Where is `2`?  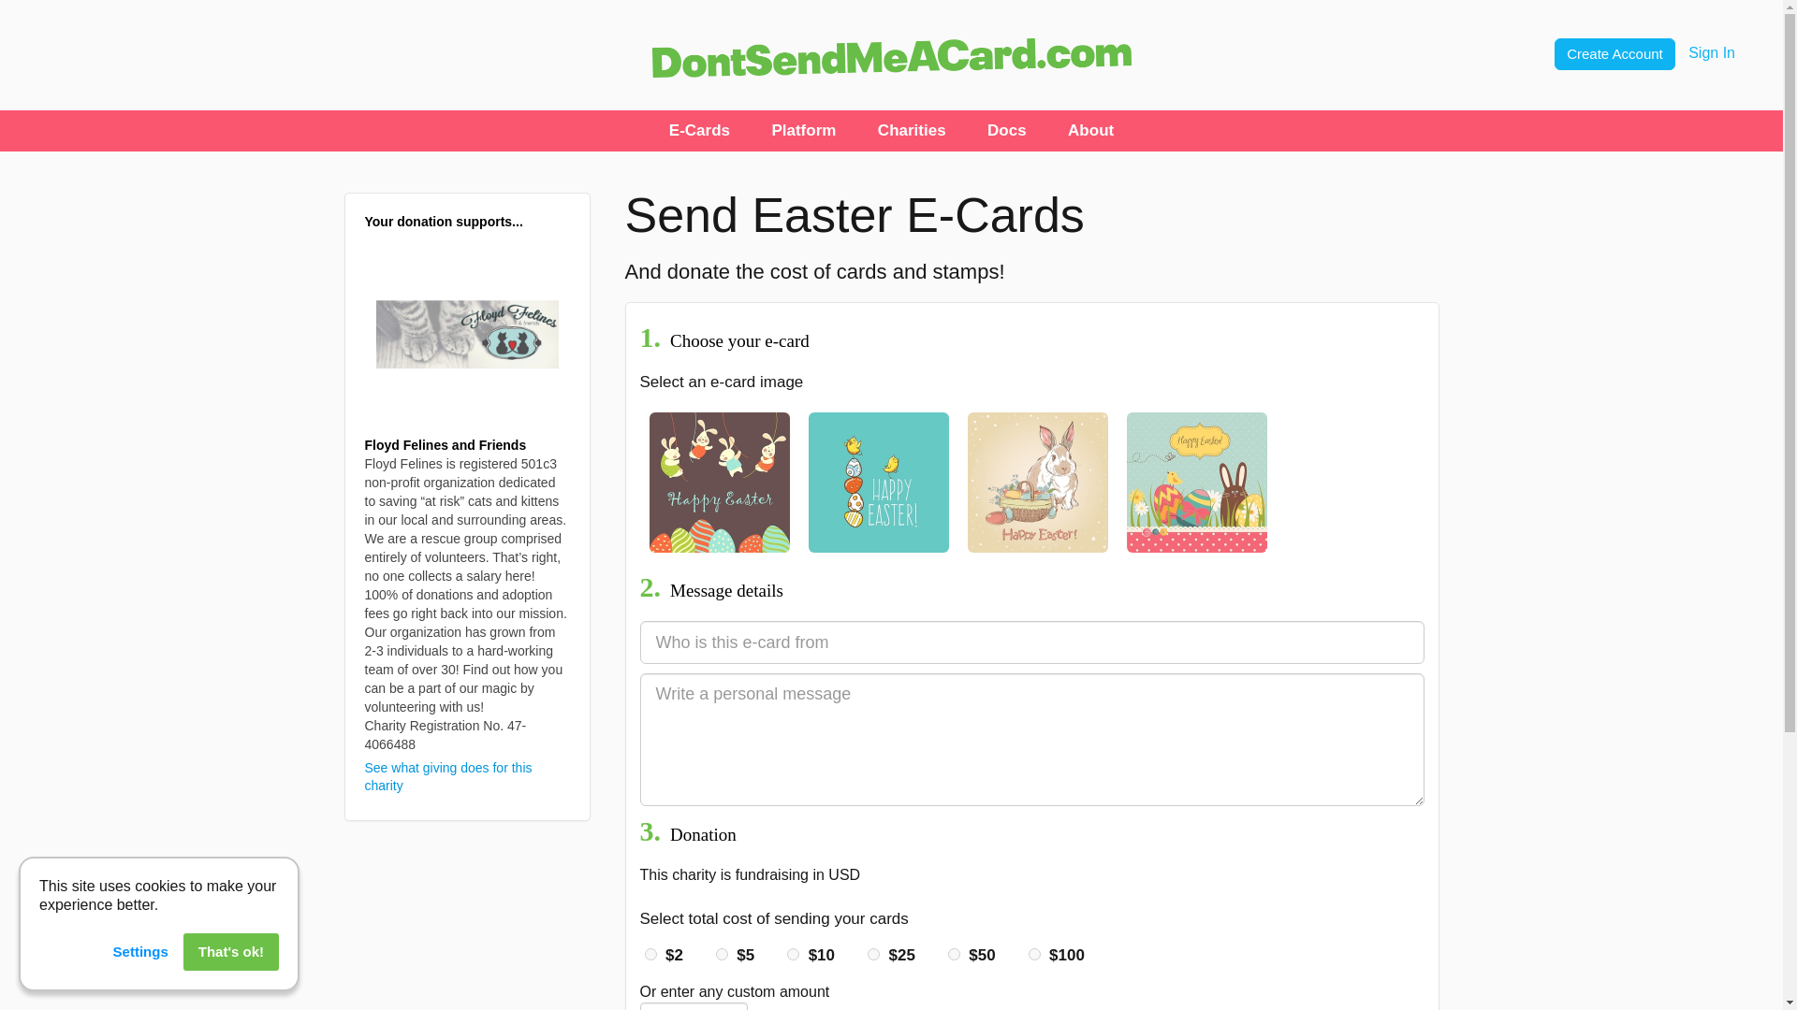
2 is located at coordinates (650, 954).